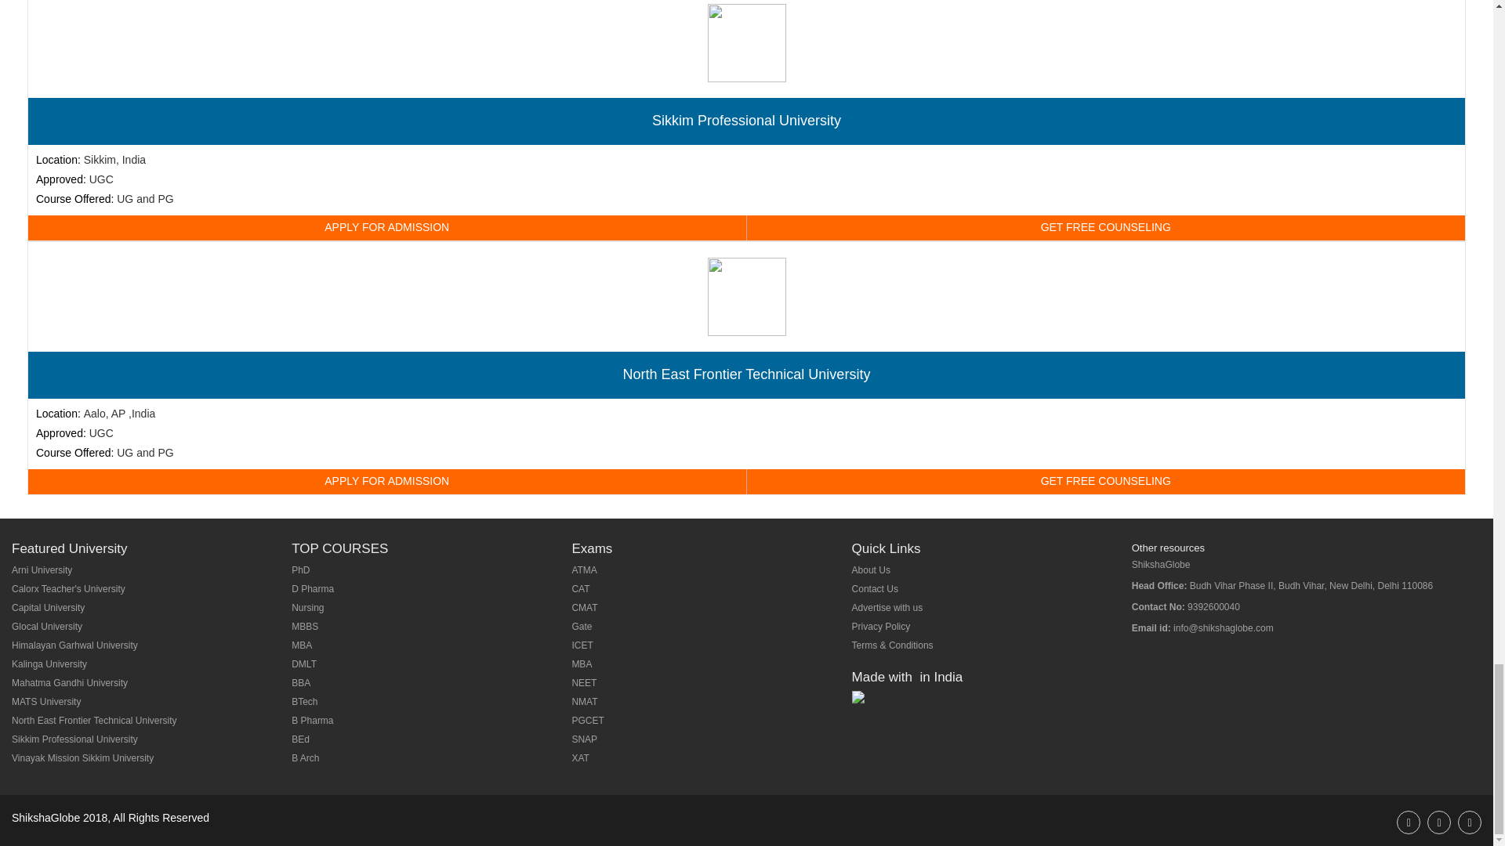 This screenshot has height=846, width=1505. Describe the element at coordinates (387, 227) in the screenshot. I see `APPLY FOR ADMISSION` at that location.